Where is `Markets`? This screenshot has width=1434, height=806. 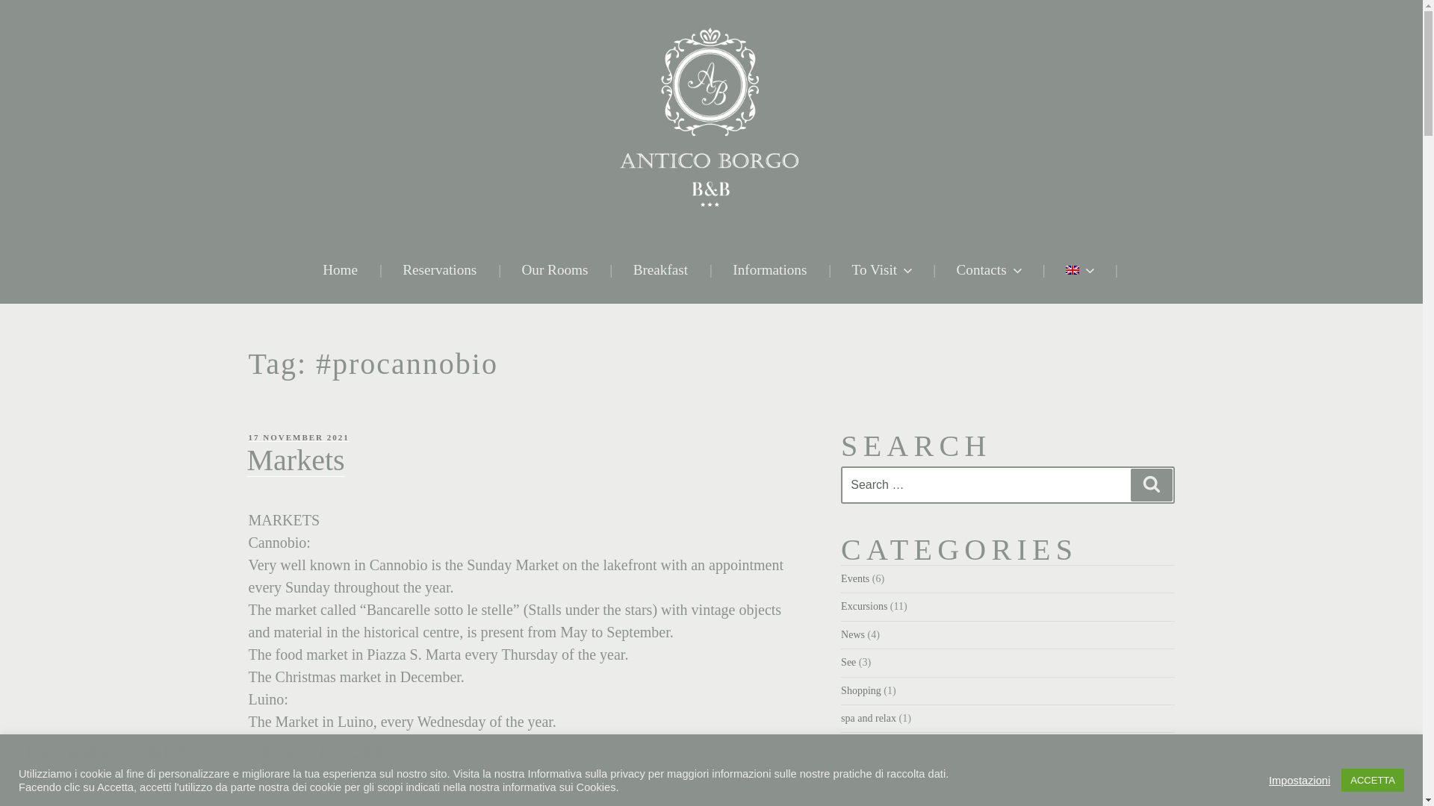
Markets is located at coordinates (295, 460).